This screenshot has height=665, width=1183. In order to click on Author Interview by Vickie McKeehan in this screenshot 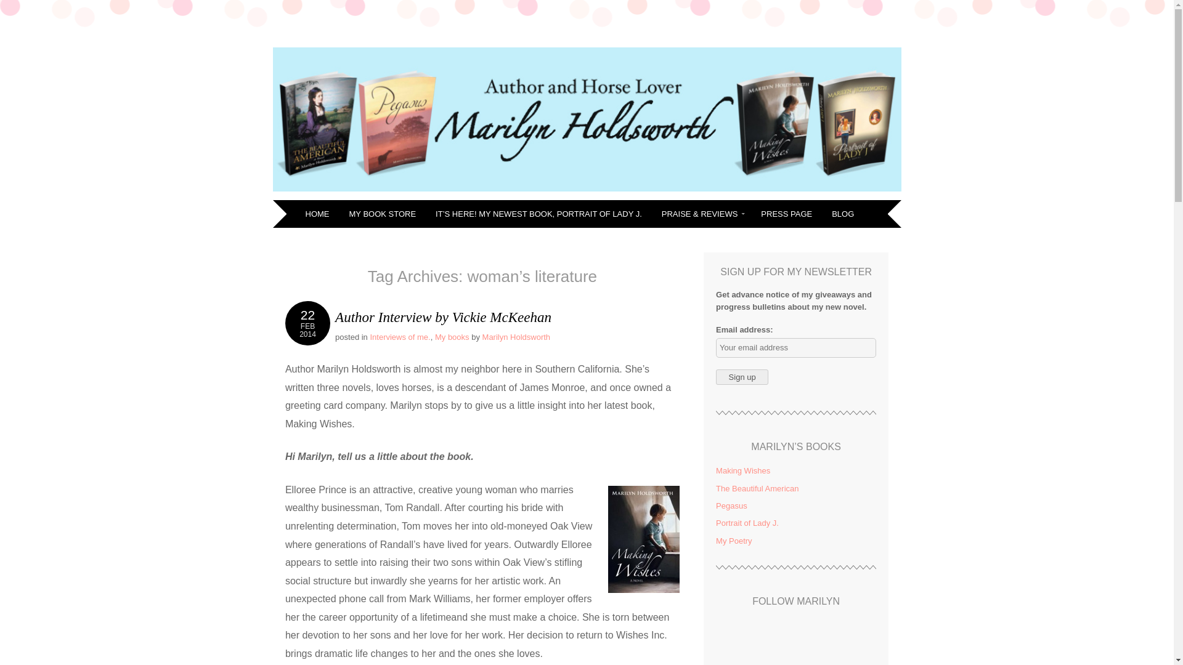, I will do `click(586, 192)`.